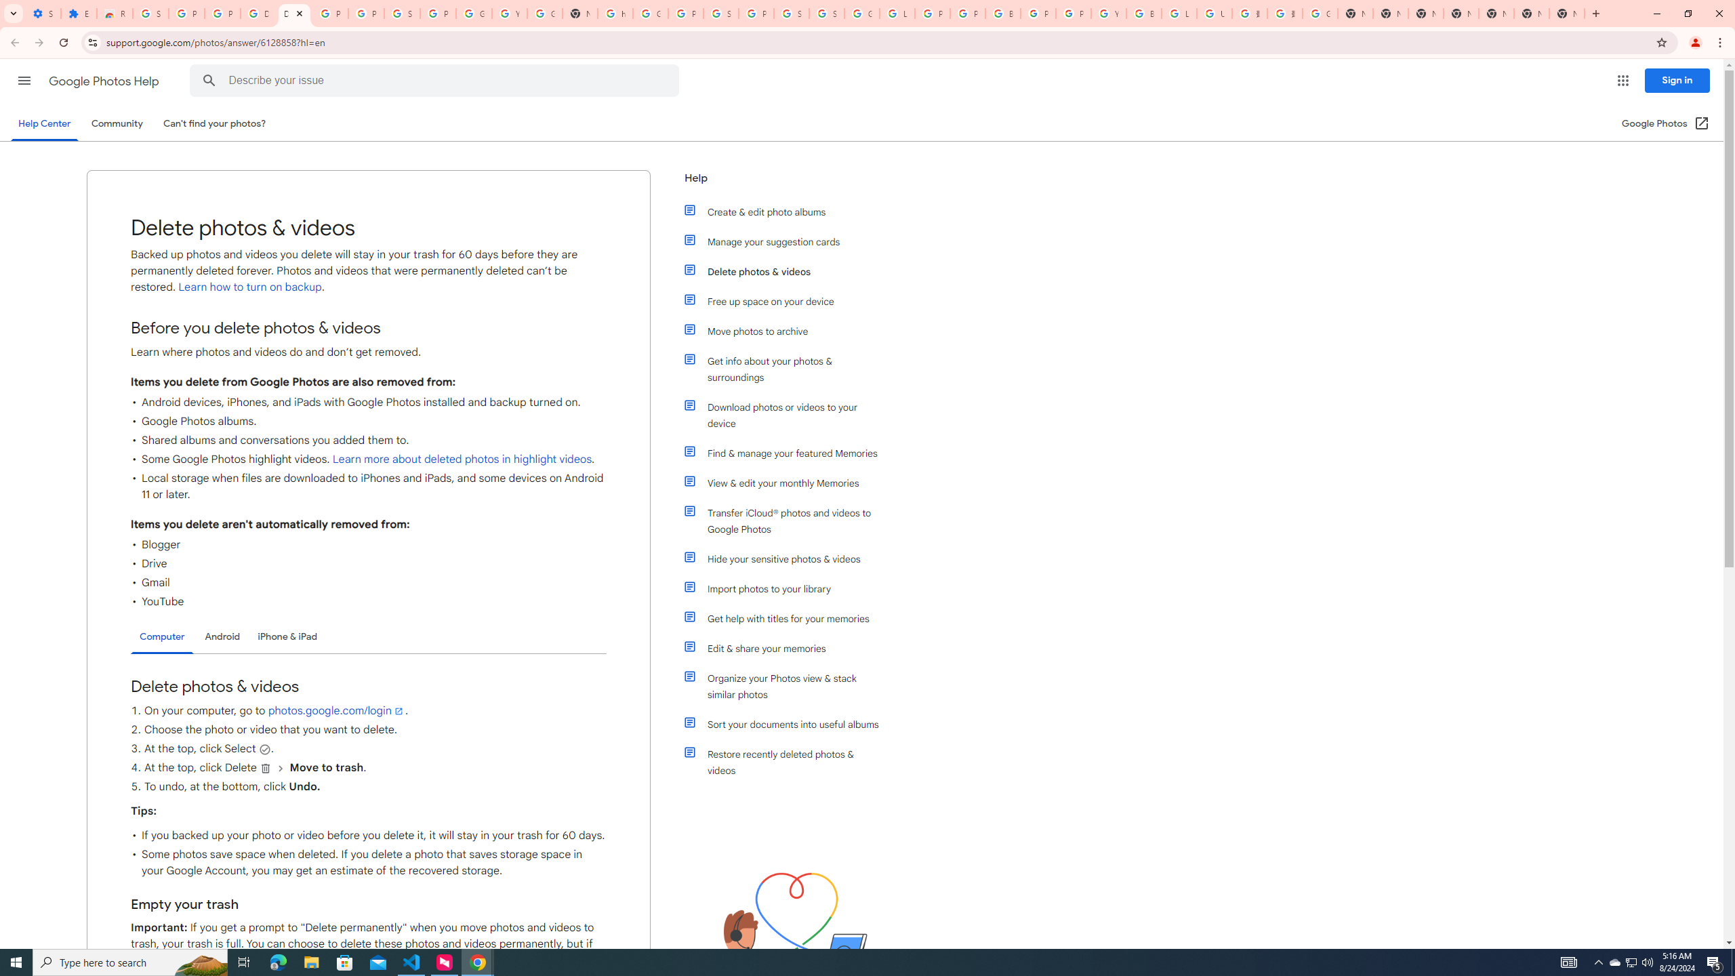  Describe the element at coordinates (215, 123) in the screenshot. I see `Can't find your photos?` at that location.